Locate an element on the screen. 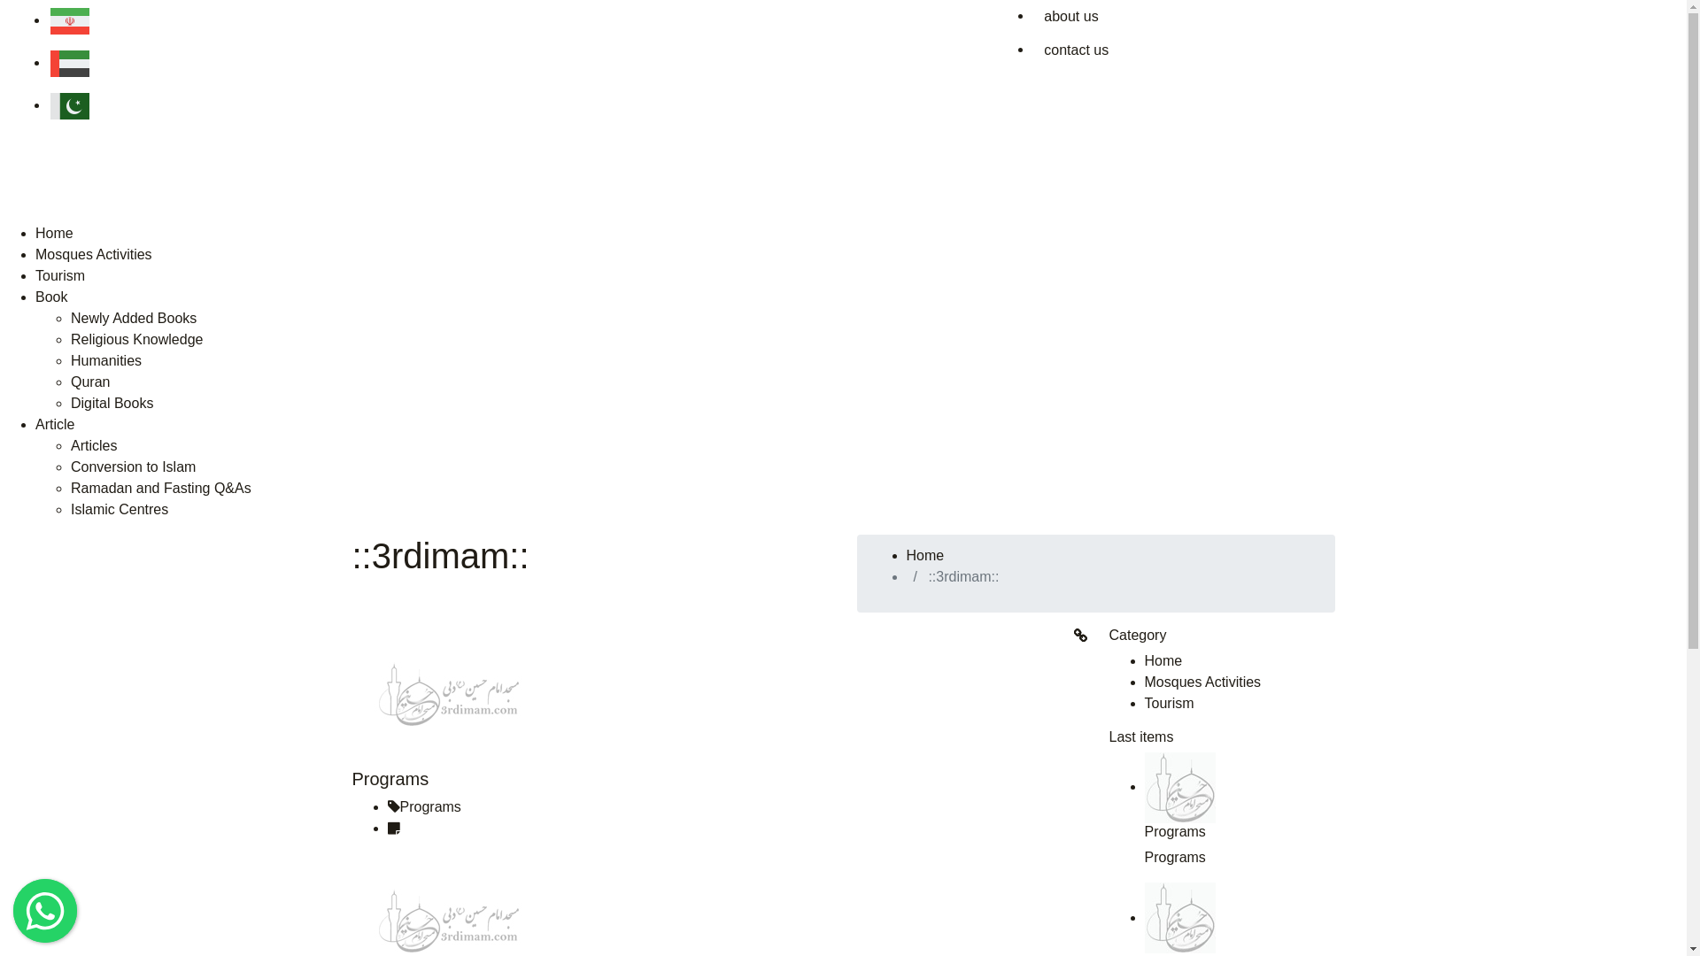  Home is located at coordinates (926, 556).